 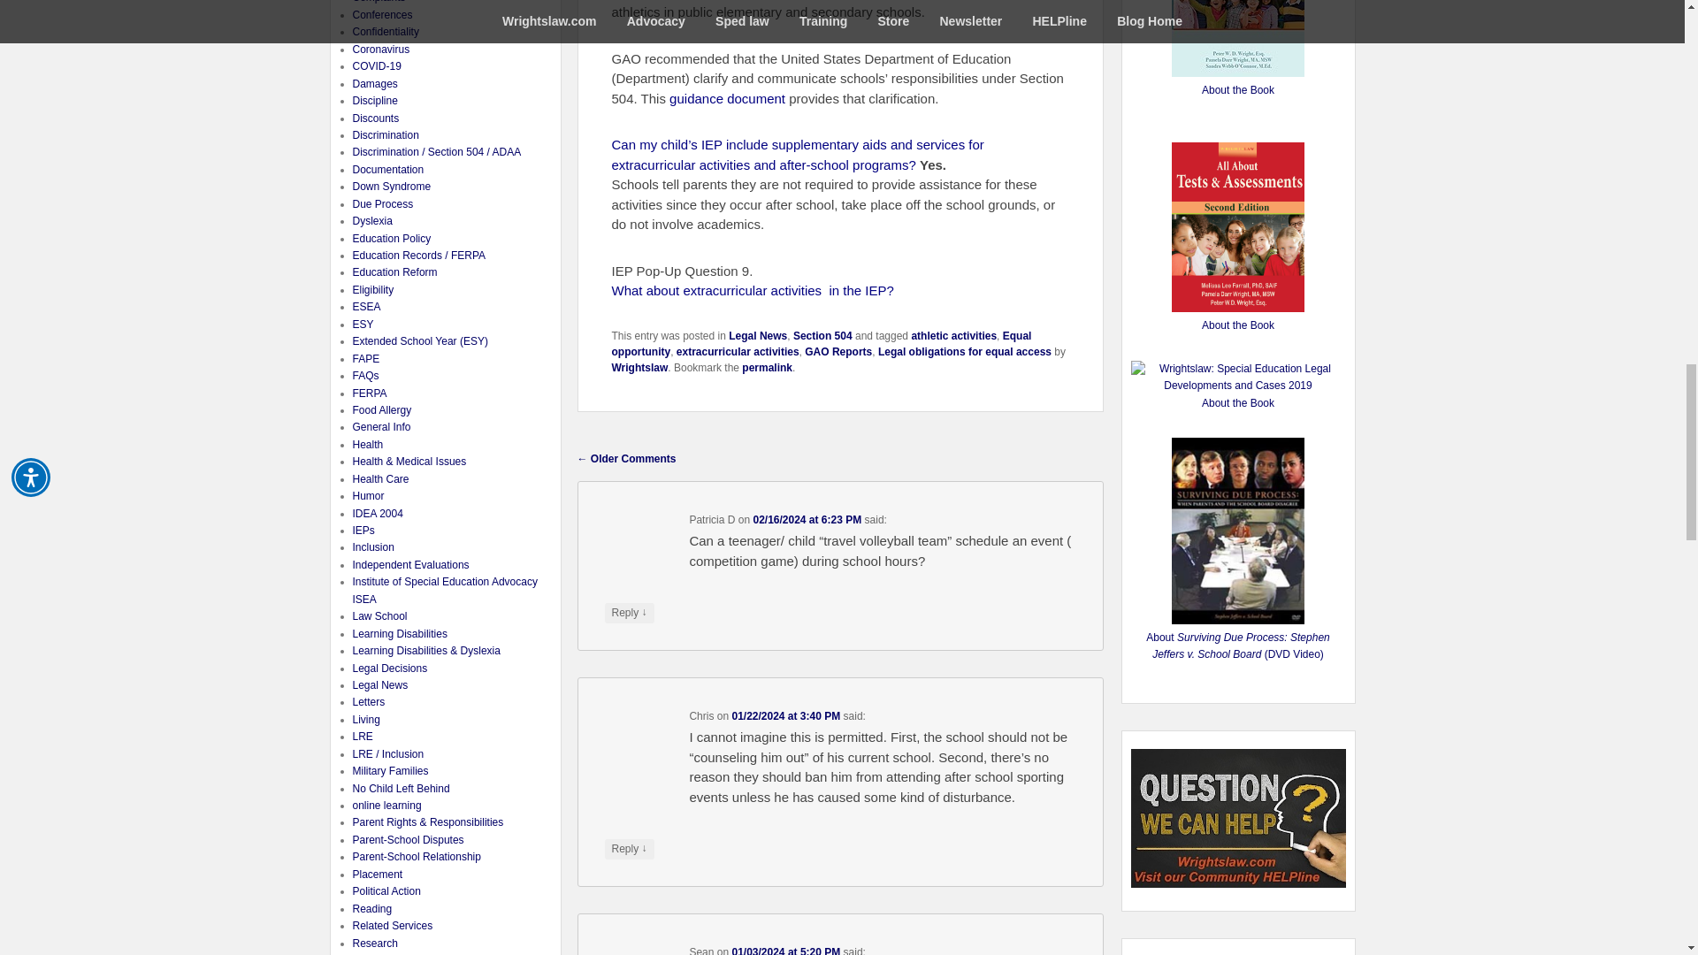 What do you see at coordinates (738, 352) in the screenshot?
I see `extracurricular activities` at bounding box center [738, 352].